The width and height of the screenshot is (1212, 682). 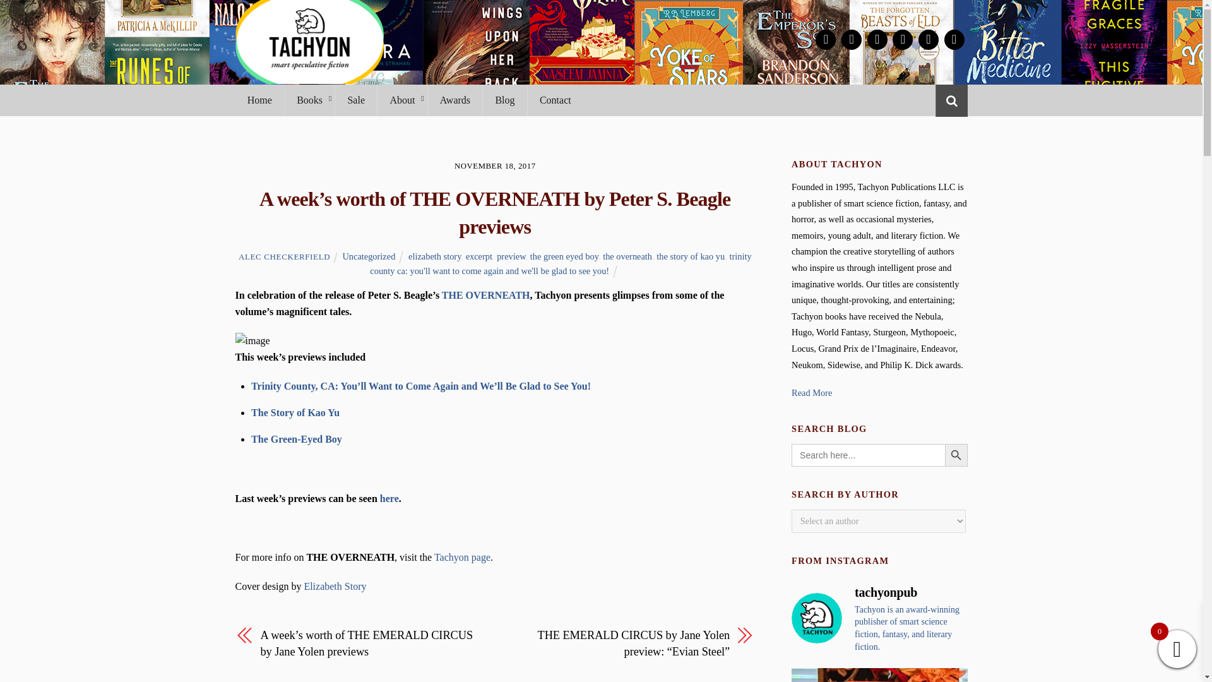 I want to click on Awards, so click(x=454, y=100).